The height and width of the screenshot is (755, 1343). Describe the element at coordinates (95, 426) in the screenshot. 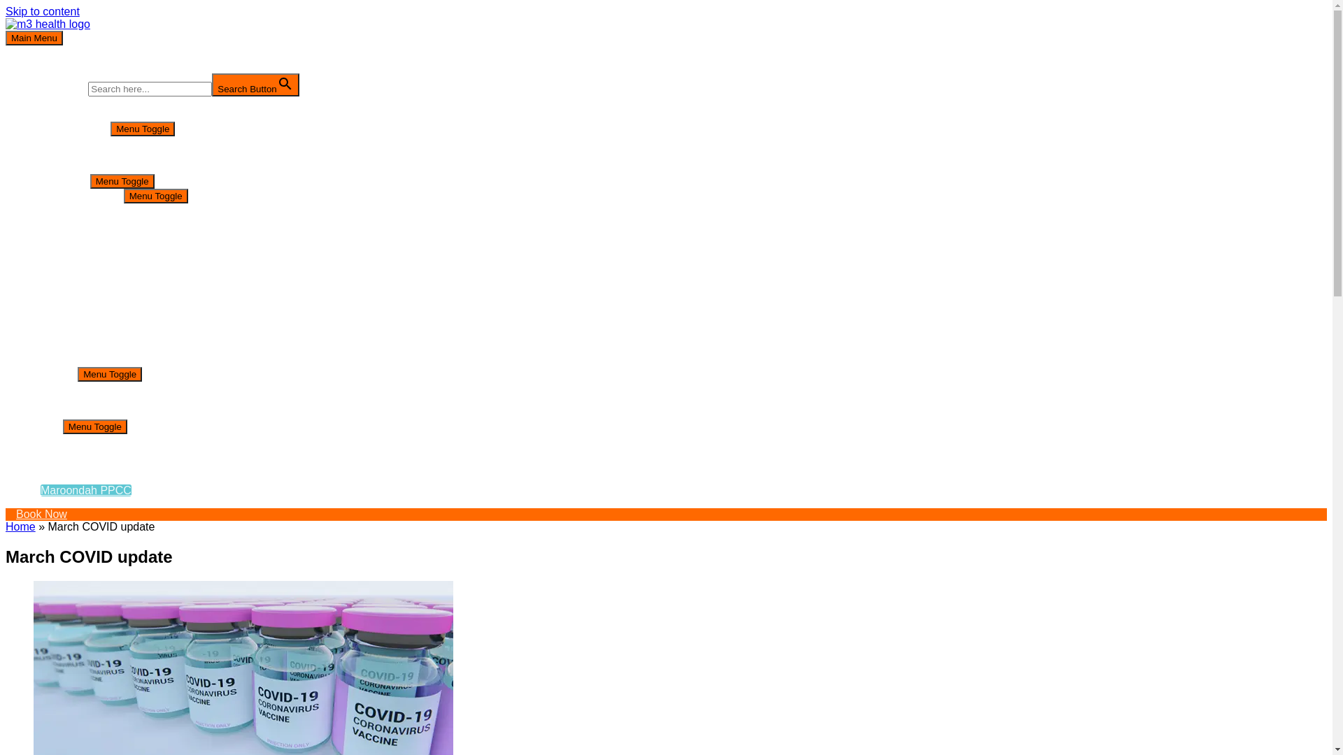

I see `Menu Toggle` at that location.